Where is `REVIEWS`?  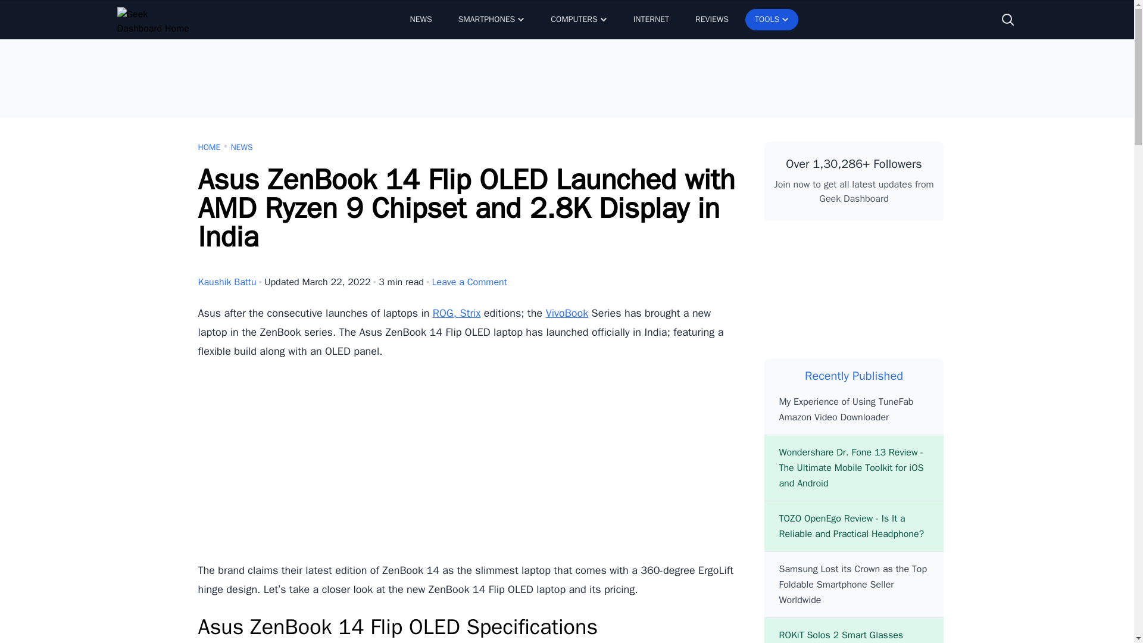 REVIEWS is located at coordinates (712, 19).